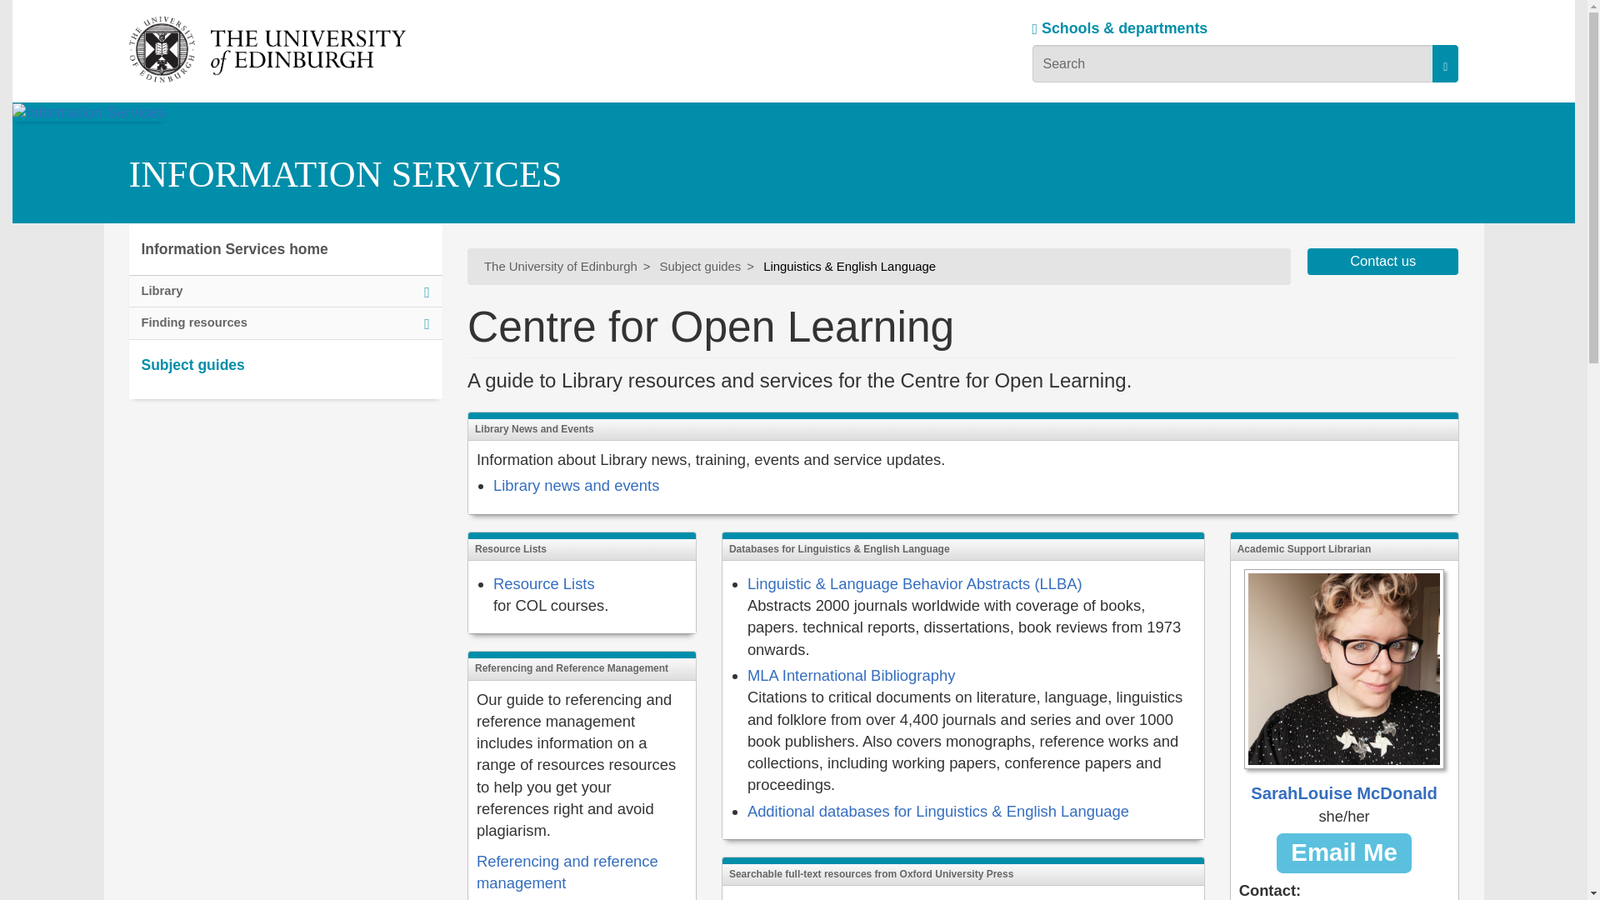 Image resolution: width=1600 pixels, height=900 pixels. Describe the element at coordinates (185, 182) in the screenshot. I see `Information Services` at that location.